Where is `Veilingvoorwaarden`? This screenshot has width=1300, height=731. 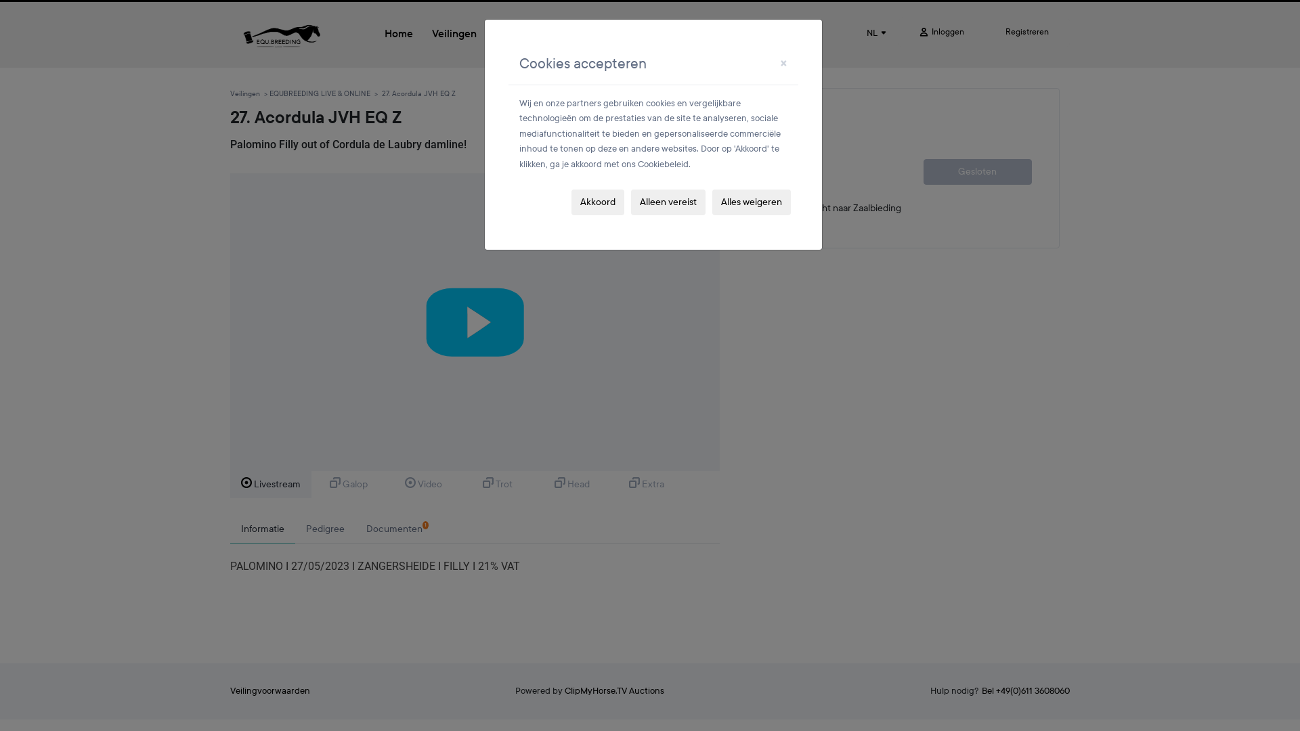 Veilingvoorwaarden is located at coordinates (270, 691).